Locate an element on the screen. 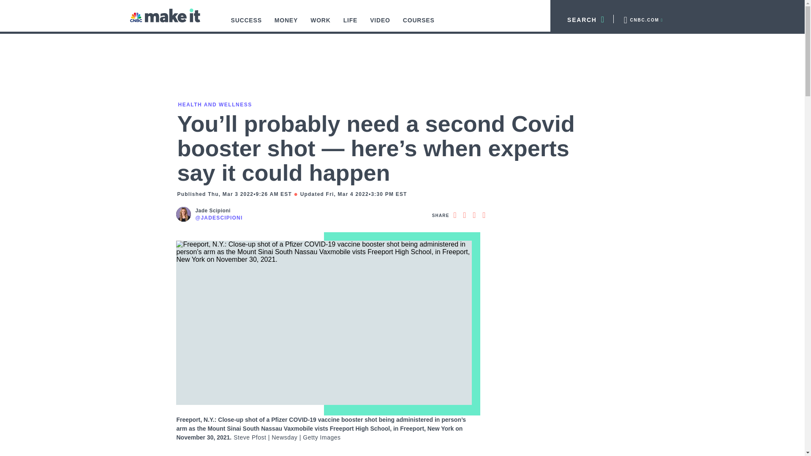 This screenshot has width=811, height=456. SEARCH is located at coordinates (582, 19).